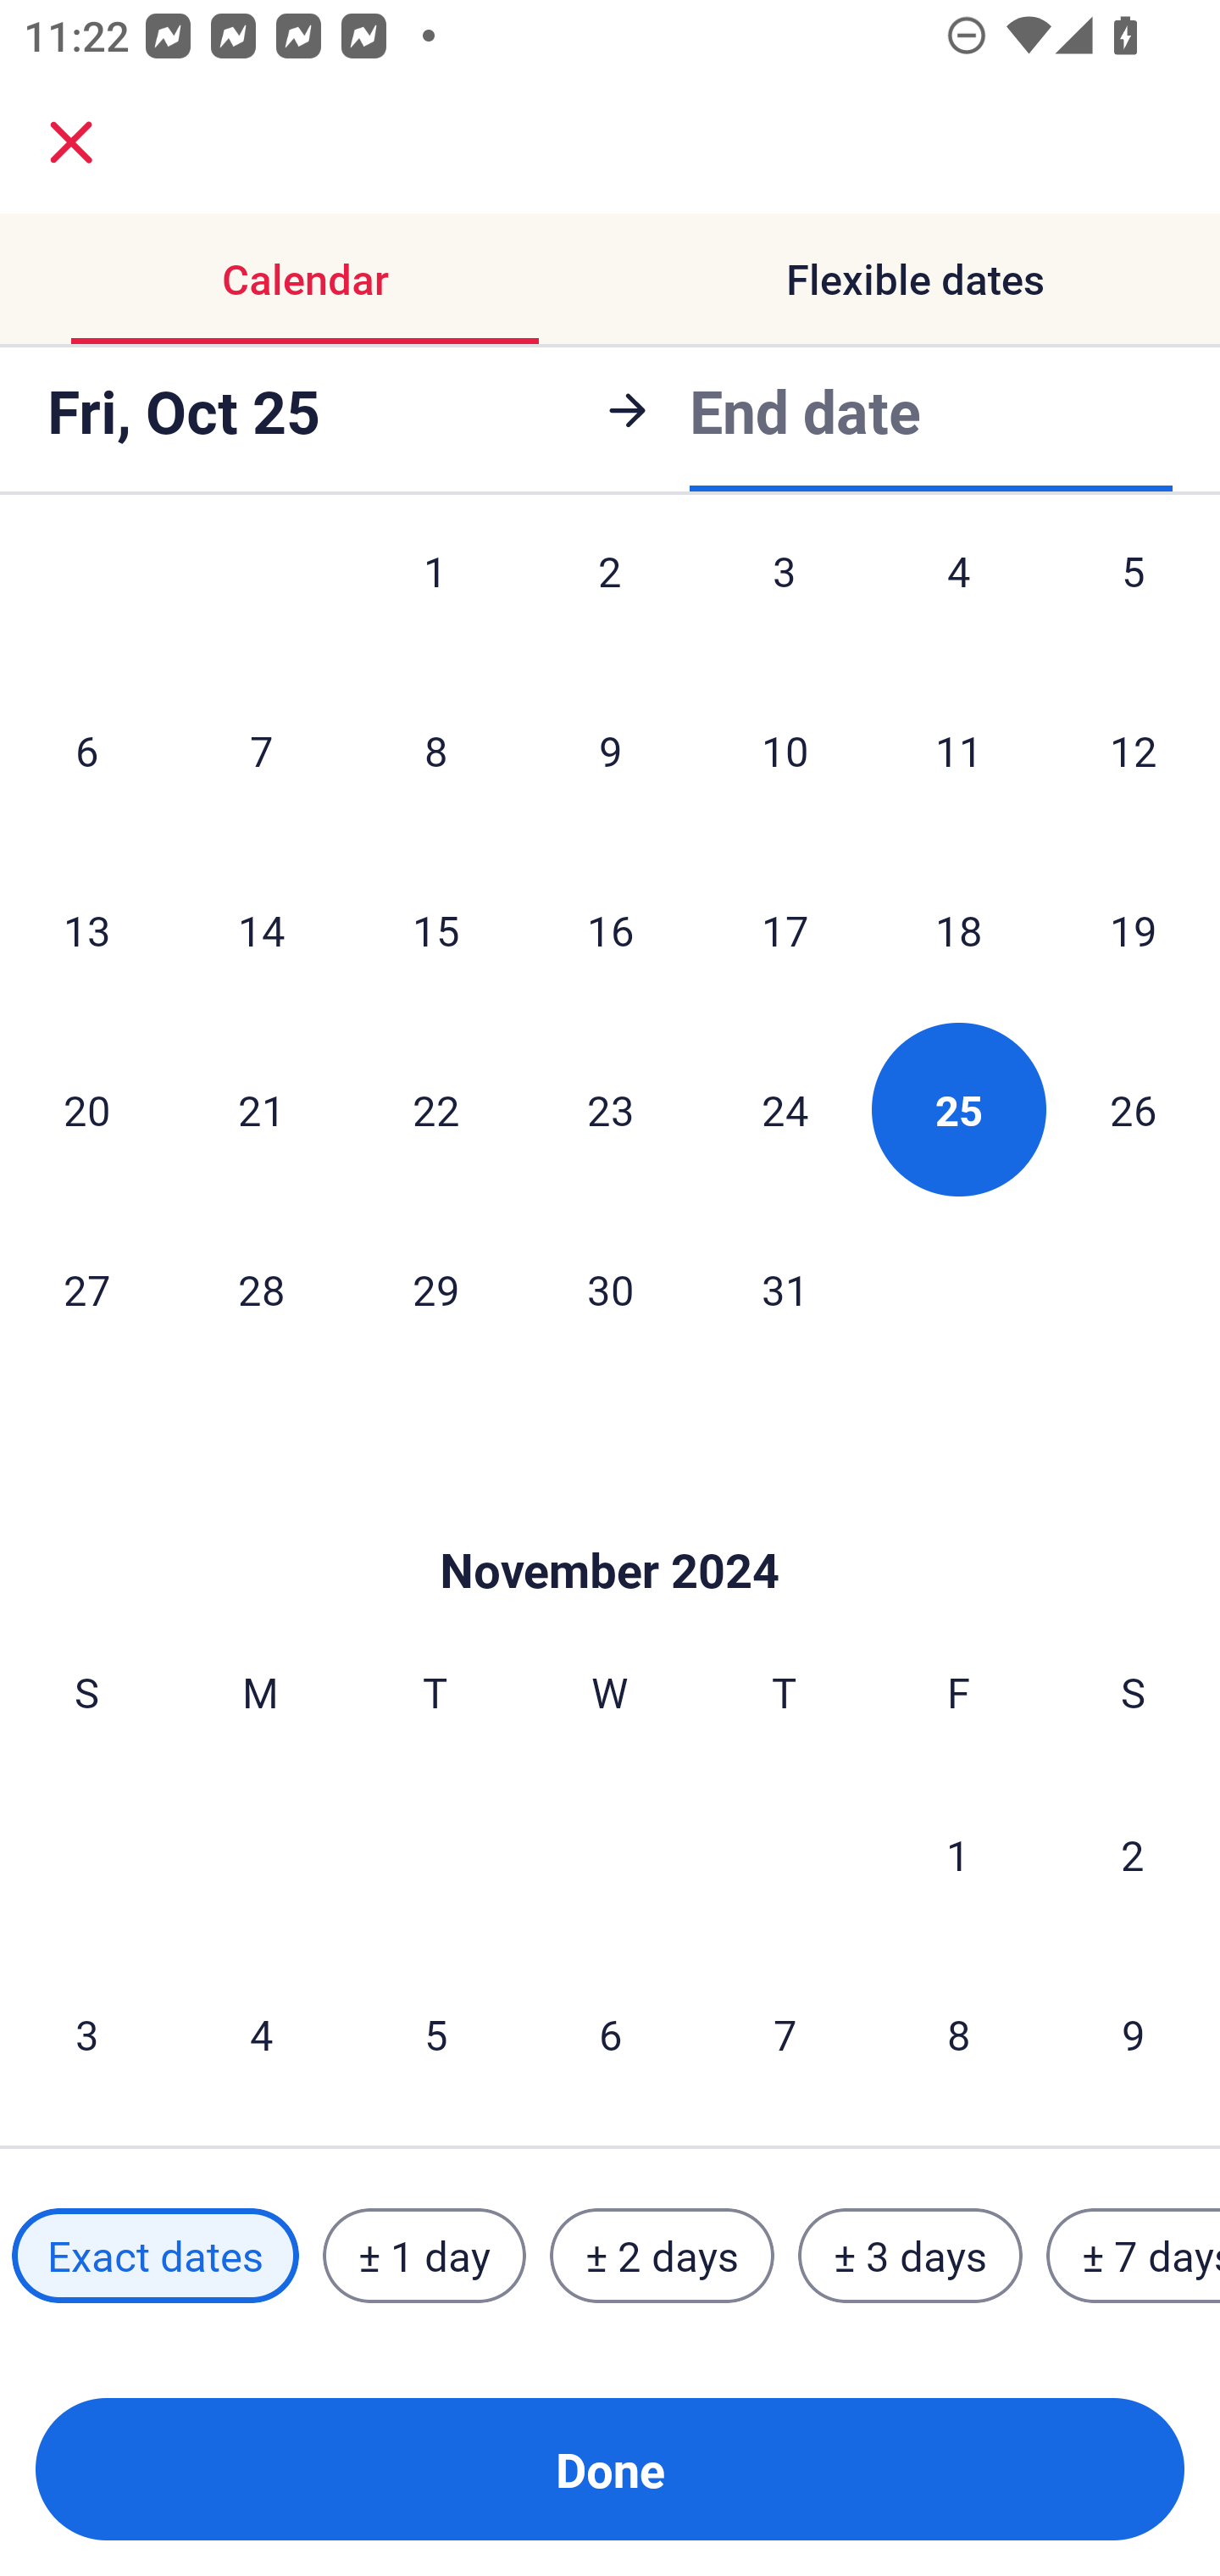 Image resolution: width=1220 pixels, height=2576 pixels. What do you see at coordinates (435, 600) in the screenshot?
I see `1 Tuesday, October 1, 2024` at bounding box center [435, 600].